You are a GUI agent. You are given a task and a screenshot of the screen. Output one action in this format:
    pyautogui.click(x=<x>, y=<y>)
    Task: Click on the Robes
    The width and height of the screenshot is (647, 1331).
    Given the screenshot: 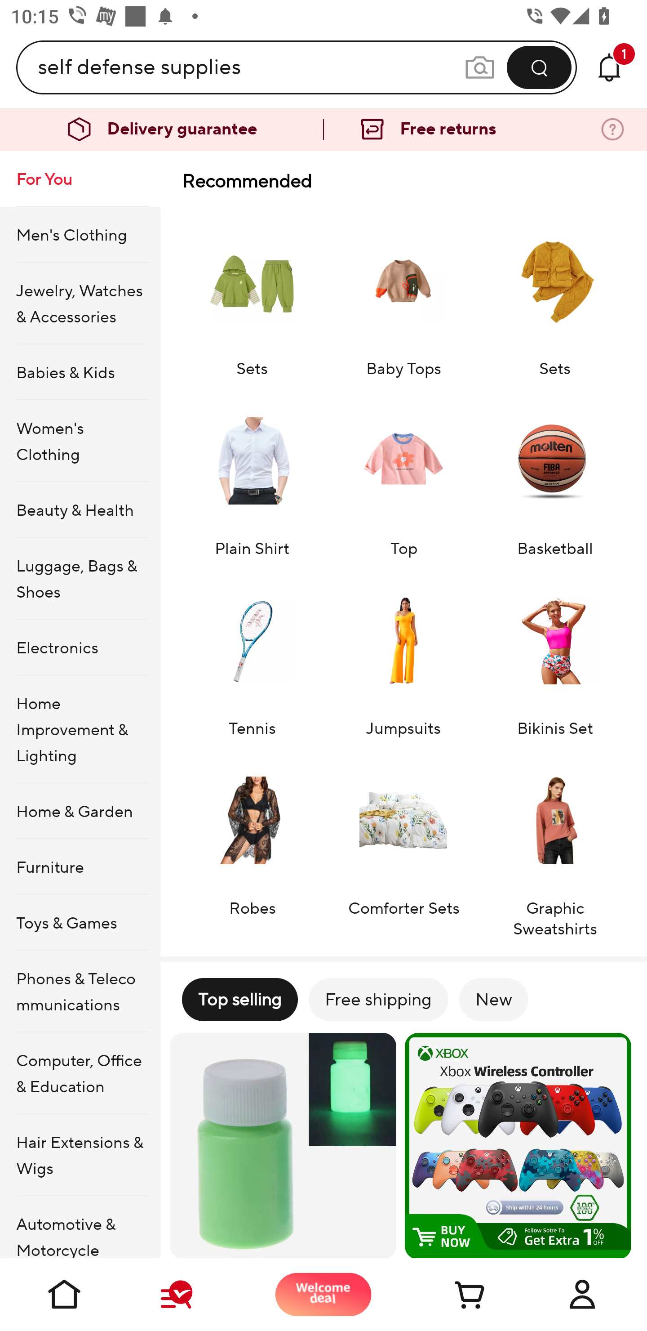 What is the action you would take?
    pyautogui.click(x=252, y=845)
    